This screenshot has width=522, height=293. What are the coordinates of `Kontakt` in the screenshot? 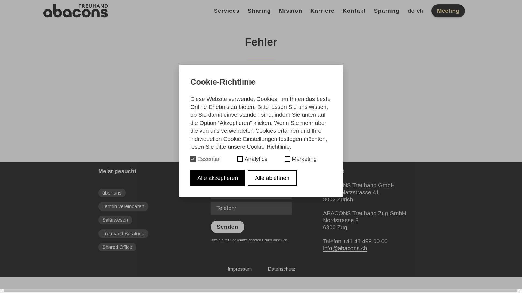 It's located at (354, 11).